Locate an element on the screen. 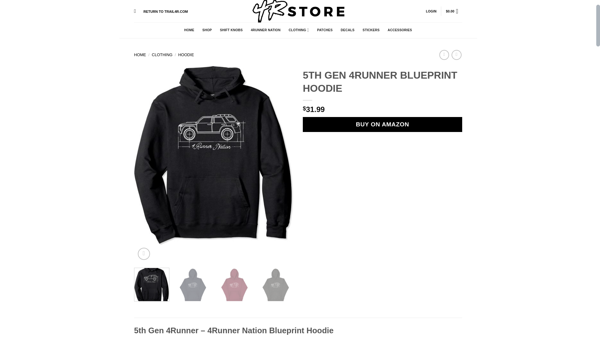 The width and height of the screenshot is (600, 337). Cart is located at coordinates (454, 11).